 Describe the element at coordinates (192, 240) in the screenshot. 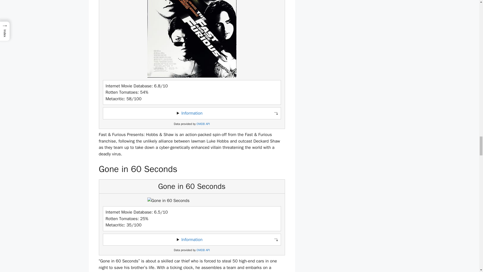

I see `Information` at that location.